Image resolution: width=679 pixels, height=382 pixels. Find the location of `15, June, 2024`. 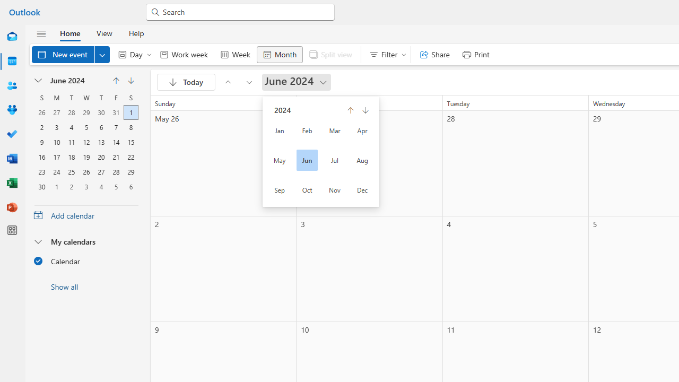

15, June, 2024 is located at coordinates (130, 141).